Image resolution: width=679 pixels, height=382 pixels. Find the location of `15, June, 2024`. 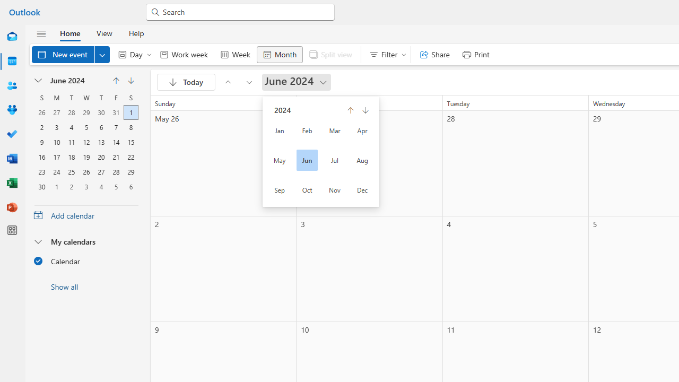

15, June, 2024 is located at coordinates (130, 141).